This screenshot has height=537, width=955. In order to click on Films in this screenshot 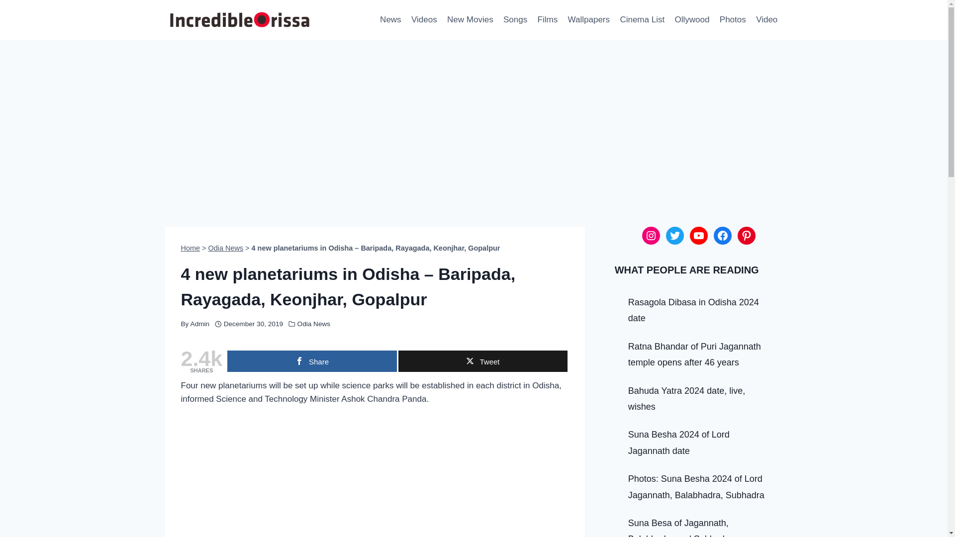, I will do `click(547, 20)`.